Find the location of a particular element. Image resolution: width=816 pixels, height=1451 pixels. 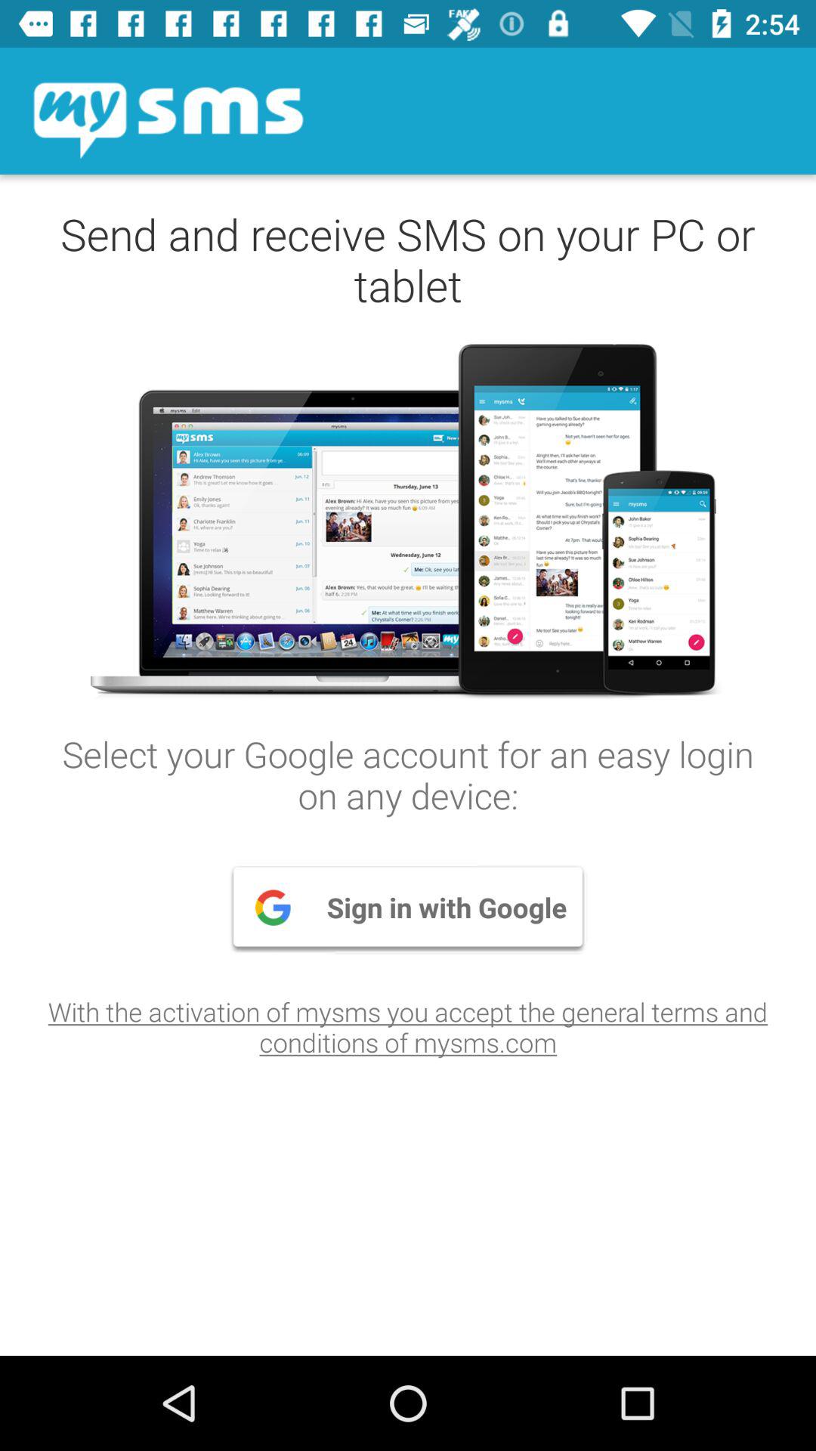

select the item above with the activation item is located at coordinates (408, 907).